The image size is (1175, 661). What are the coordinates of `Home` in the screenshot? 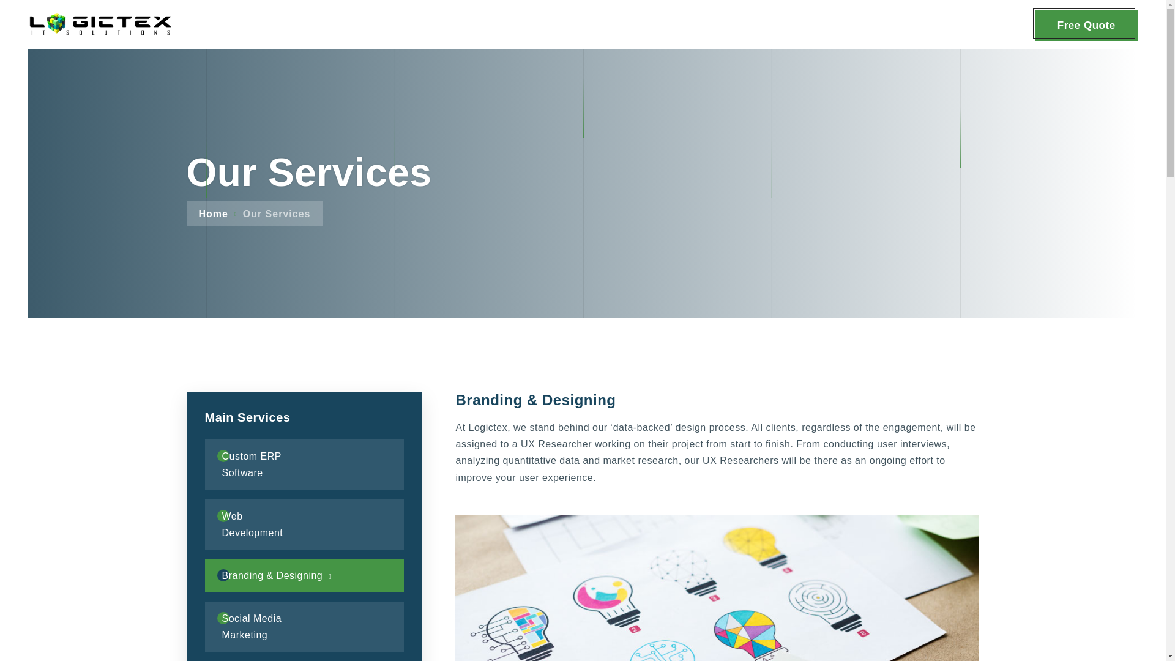 It's located at (213, 214).